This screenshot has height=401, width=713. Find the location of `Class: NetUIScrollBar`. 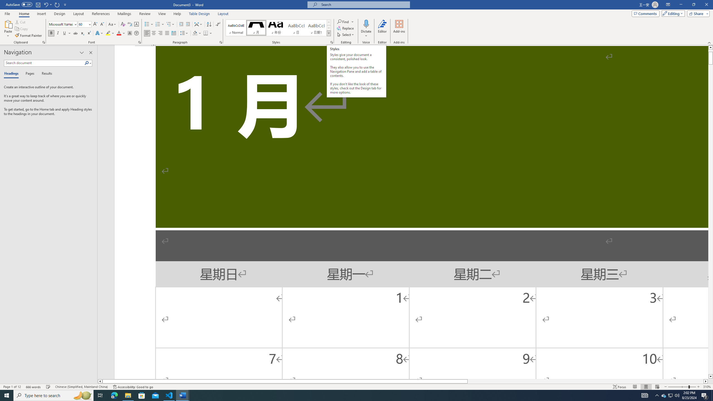

Class: NetUIScrollBar is located at coordinates (403, 381).